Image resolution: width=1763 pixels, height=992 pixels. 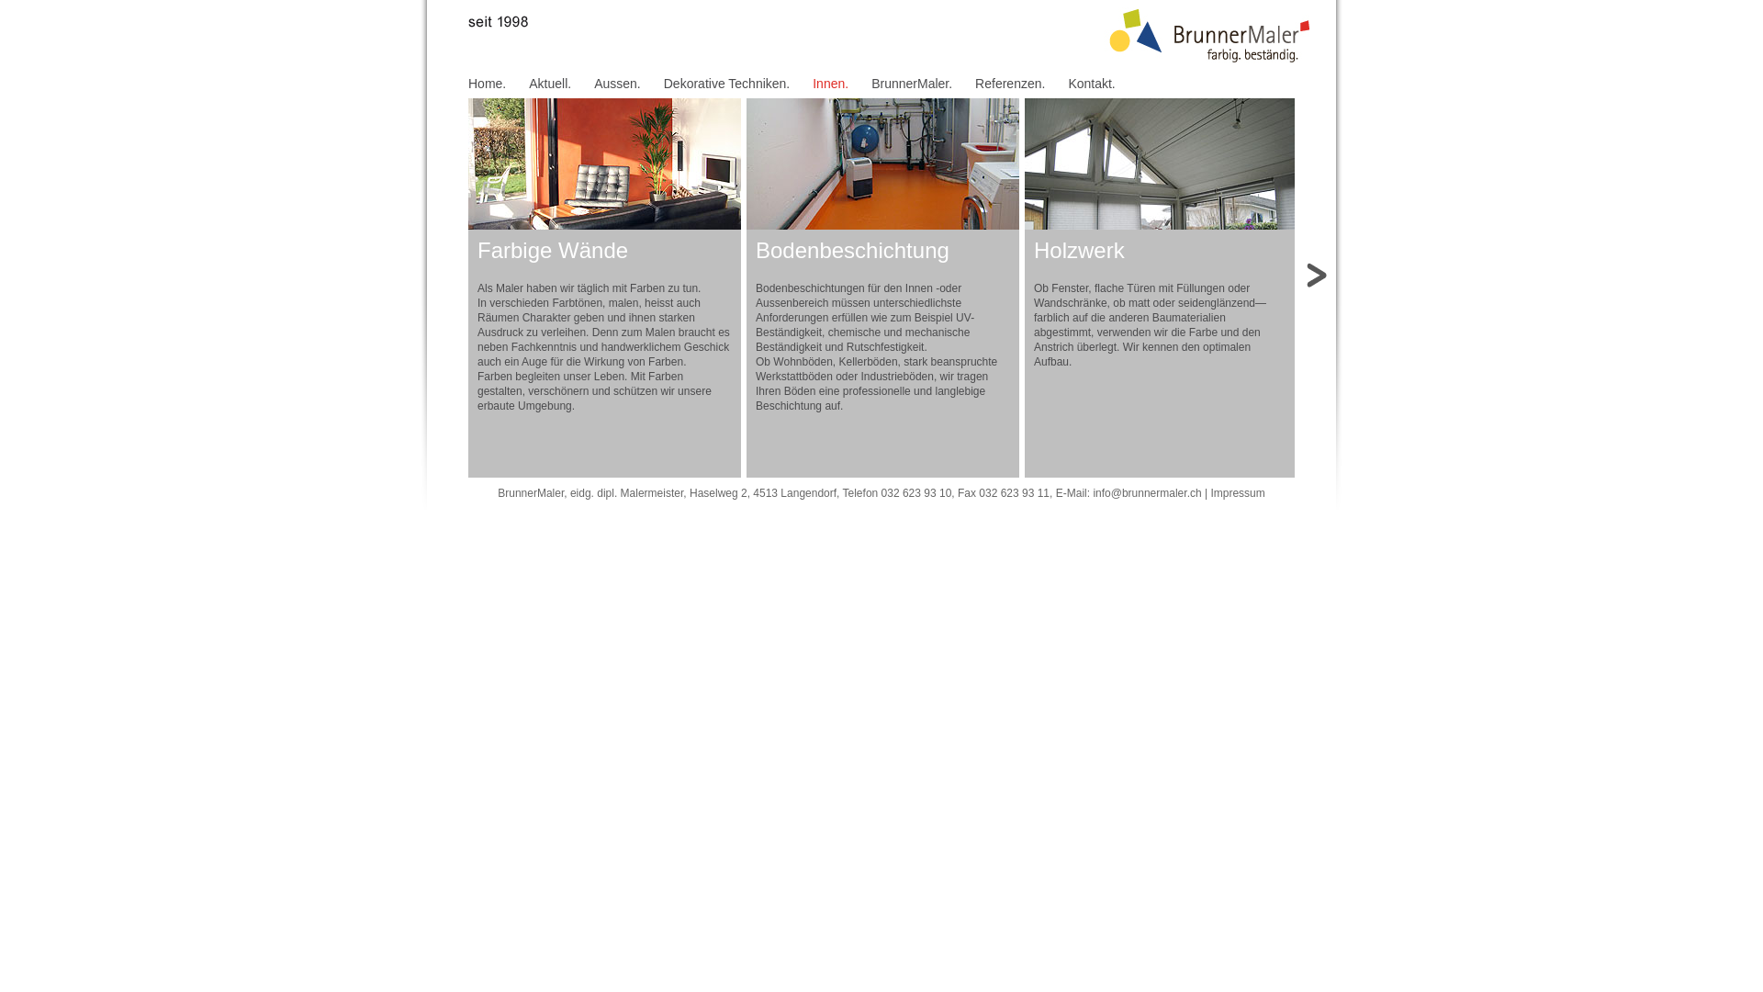 I want to click on BrunnerMaler., so click(x=912, y=84).